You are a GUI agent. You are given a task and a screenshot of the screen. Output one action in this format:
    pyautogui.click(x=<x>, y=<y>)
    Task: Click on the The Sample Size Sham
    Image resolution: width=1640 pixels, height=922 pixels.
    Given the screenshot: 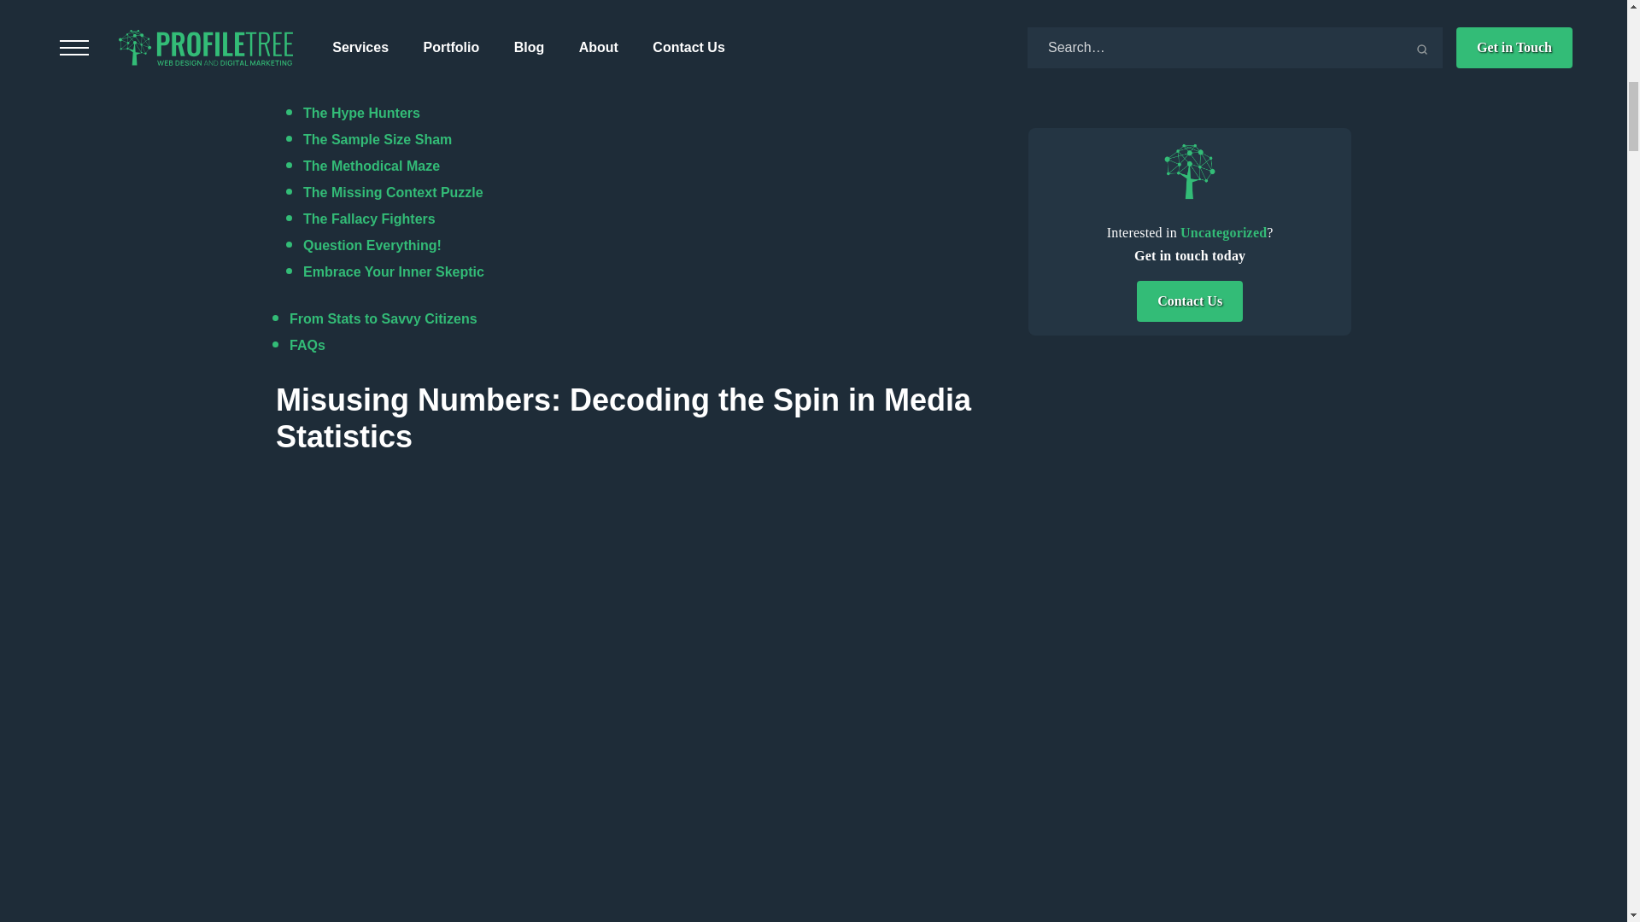 What is the action you would take?
    pyautogui.click(x=378, y=139)
    